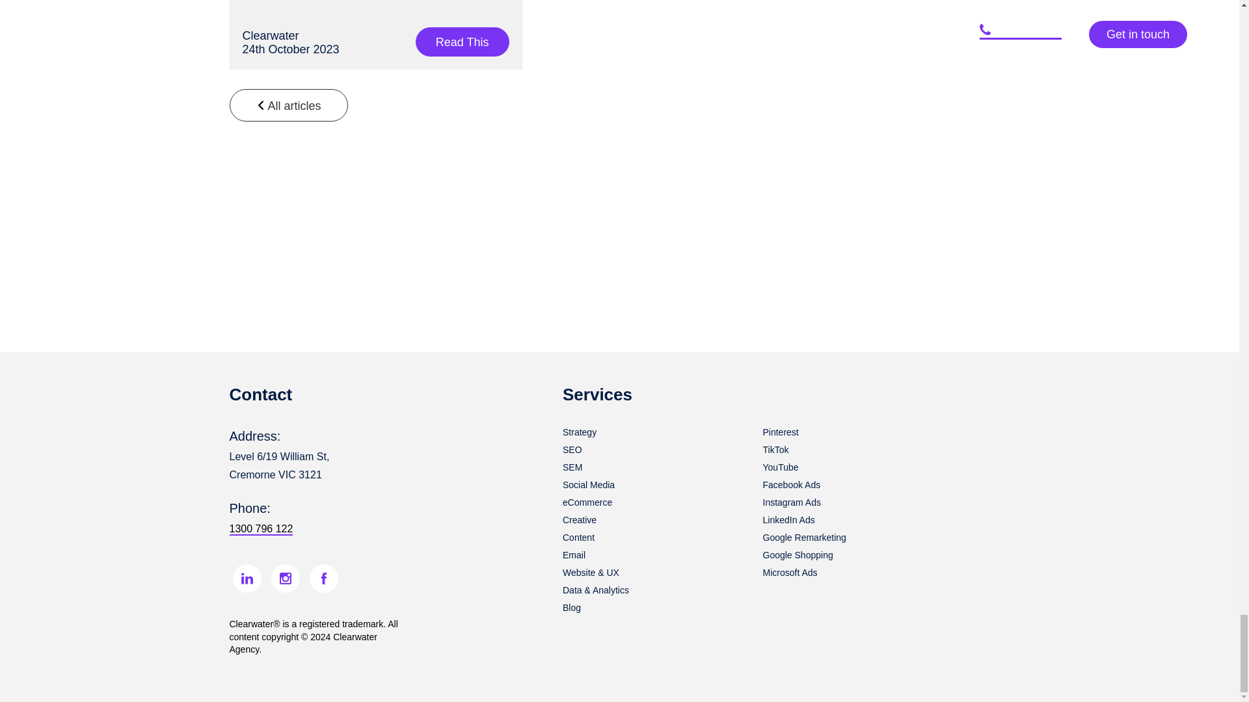 This screenshot has width=1249, height=702. What do you see at coordinates (572, 449) in the screenshot?
I see `SEO` at bounding box center [572, 449].